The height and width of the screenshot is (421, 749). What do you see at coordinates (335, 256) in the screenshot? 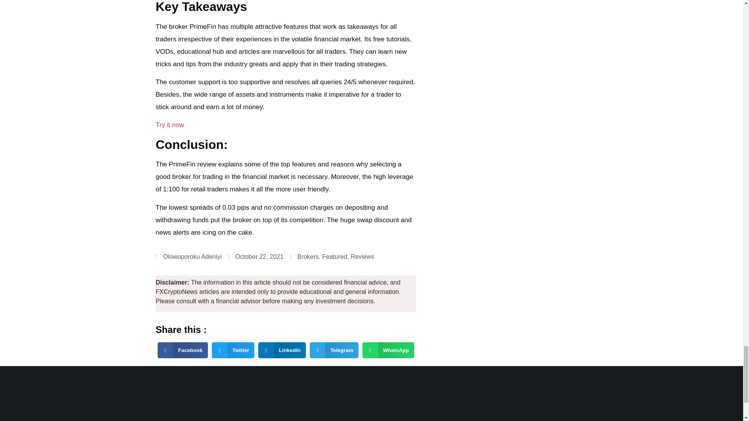
I see `Featured` at bounding box center [335, 256].